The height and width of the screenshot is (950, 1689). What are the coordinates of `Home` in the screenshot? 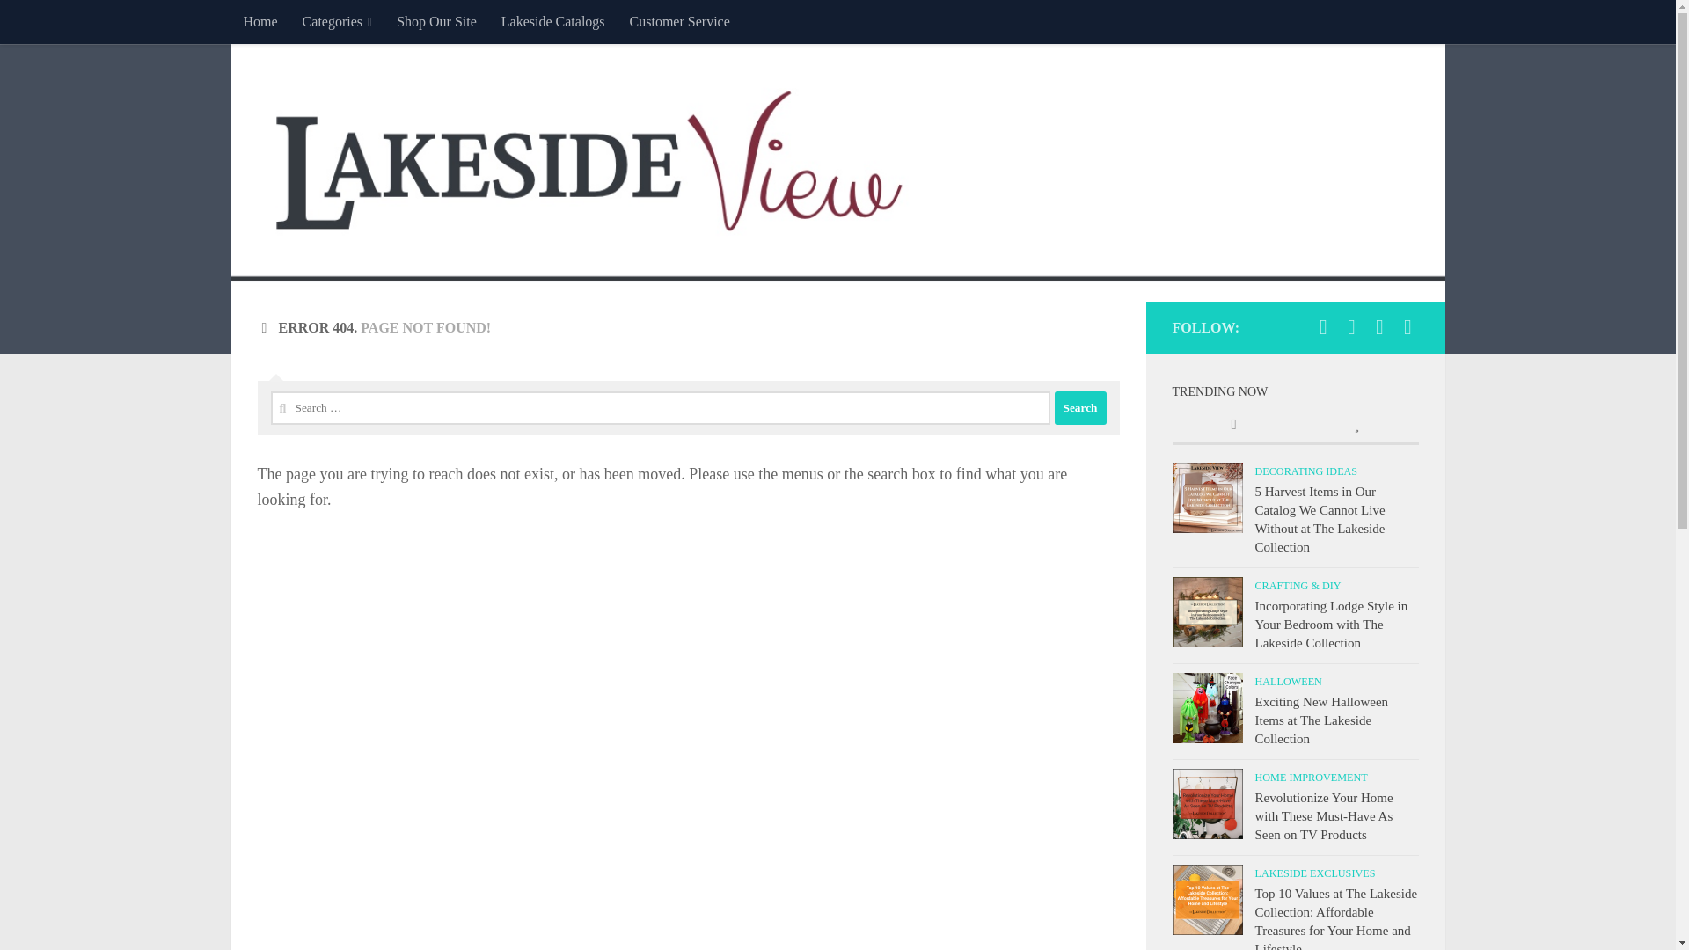 It's located at (259, 21).